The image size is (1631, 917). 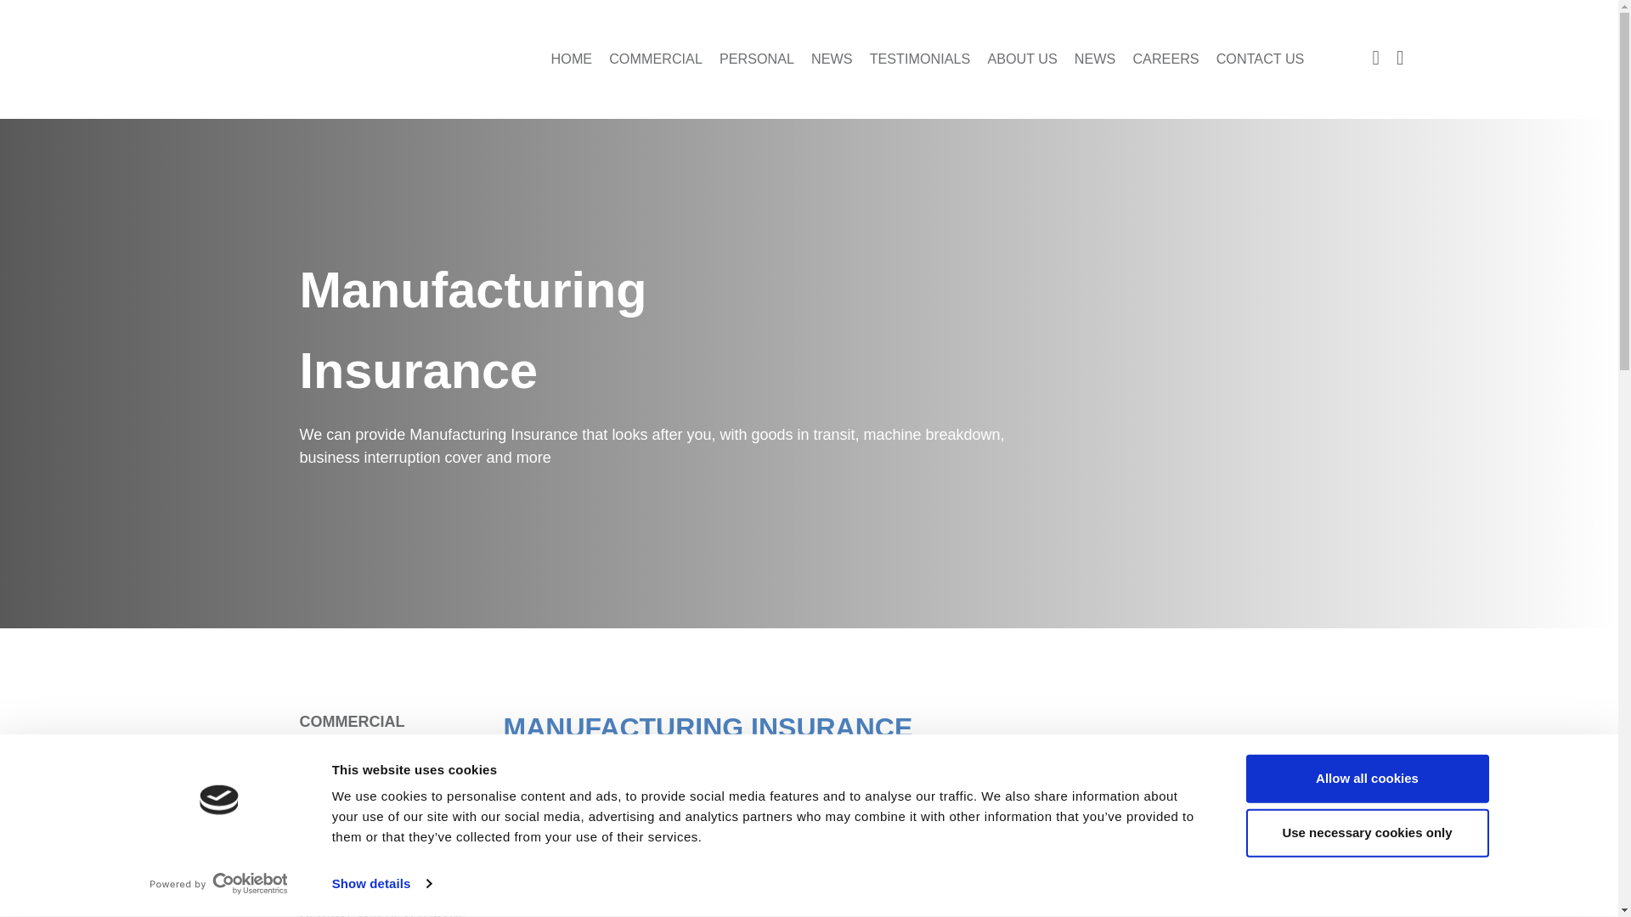 What do you see at coordinates (381, 884) in the screenshot?
I see `Show details` at bounding box center [381, 884].